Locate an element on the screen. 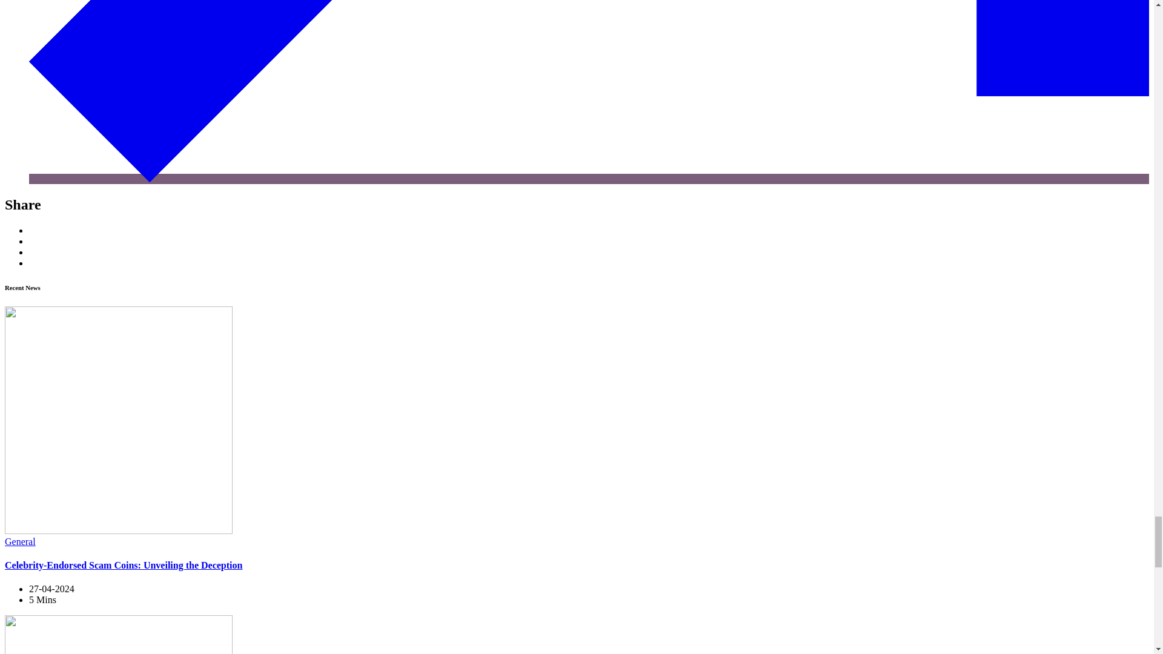 This screenshot has width=1163, height=654. Celebrity-Endorsed Scam Coins: Unveiling the Deception is located at coordinates (123, 564).